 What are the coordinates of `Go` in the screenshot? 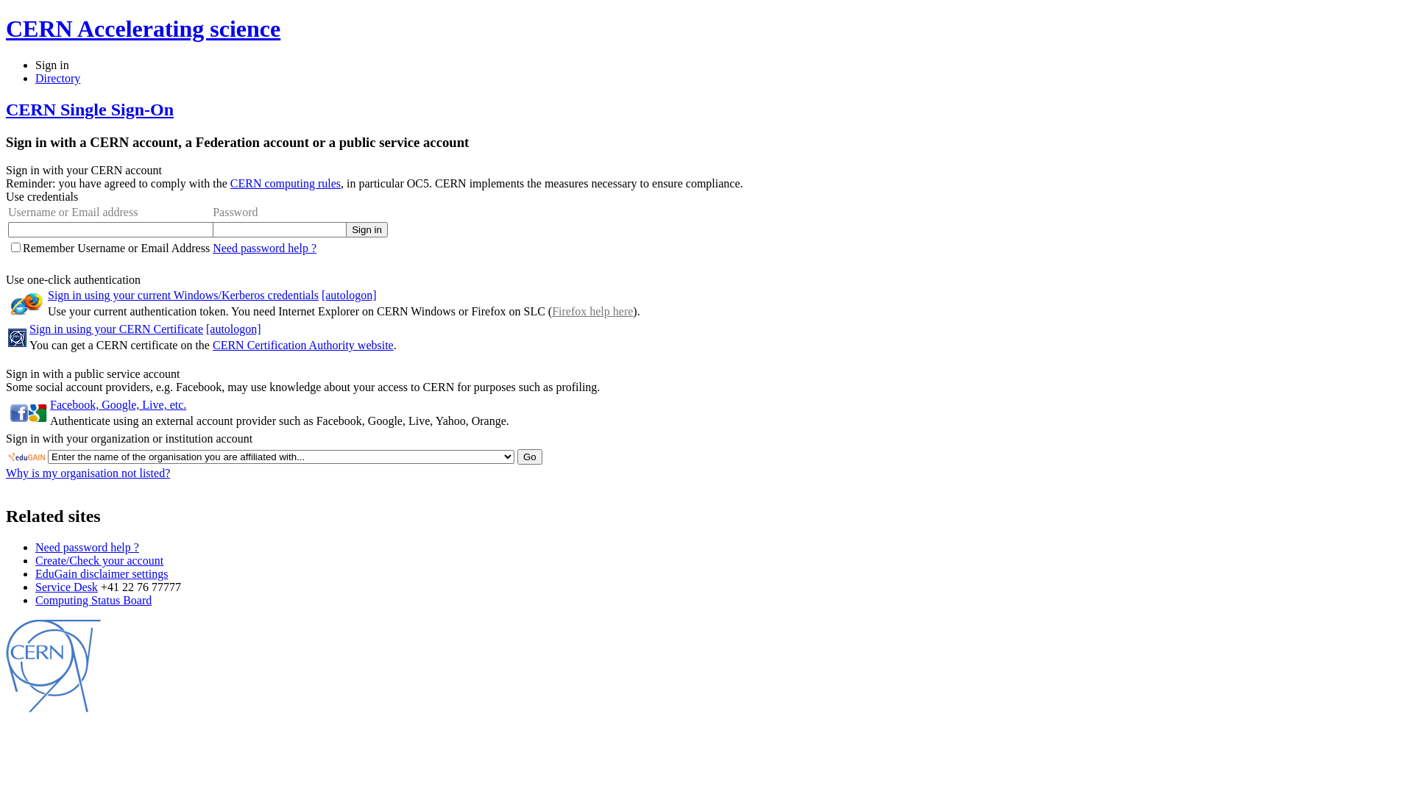 It's located at (530, 457).